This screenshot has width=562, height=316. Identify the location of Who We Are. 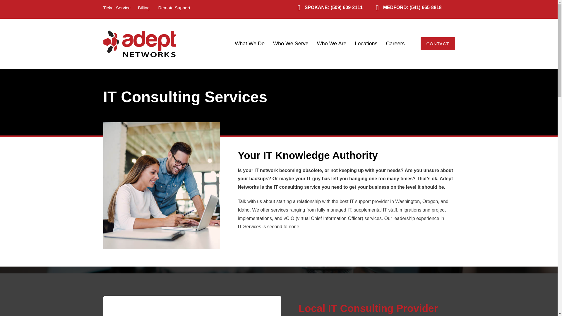
(332, 43).